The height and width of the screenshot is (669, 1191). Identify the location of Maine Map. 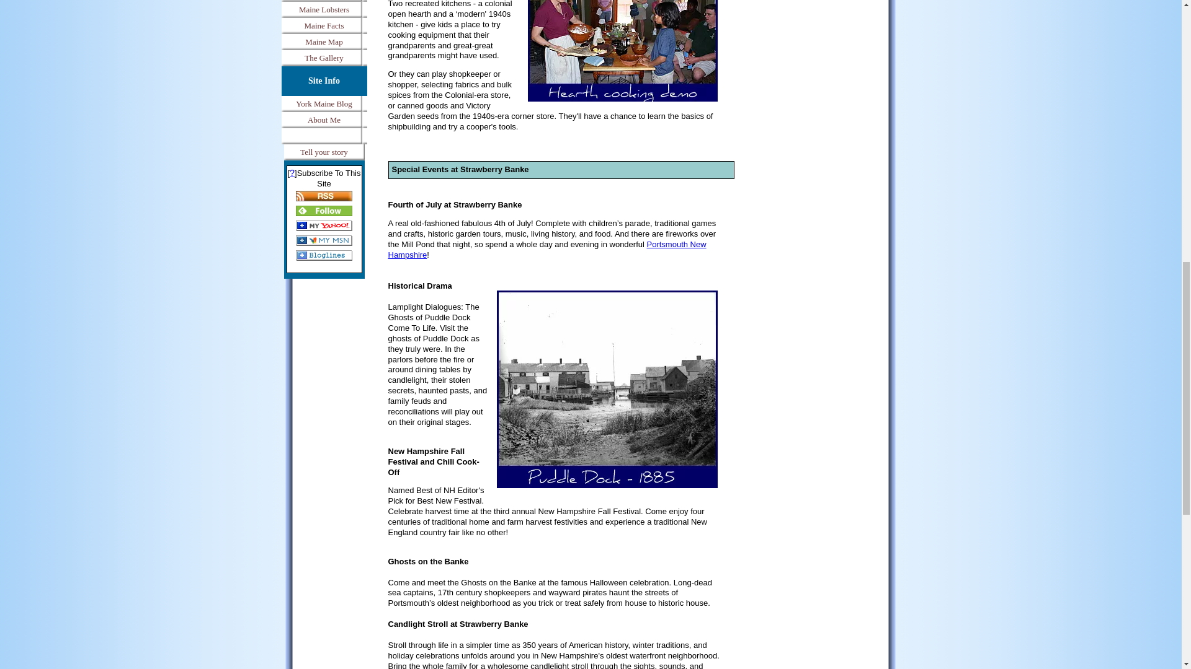
(324, 42).